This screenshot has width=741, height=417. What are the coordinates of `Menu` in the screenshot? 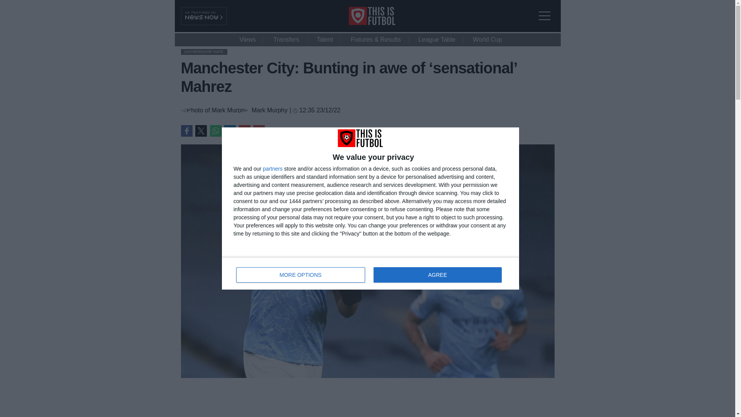 It's located at (546, 11).